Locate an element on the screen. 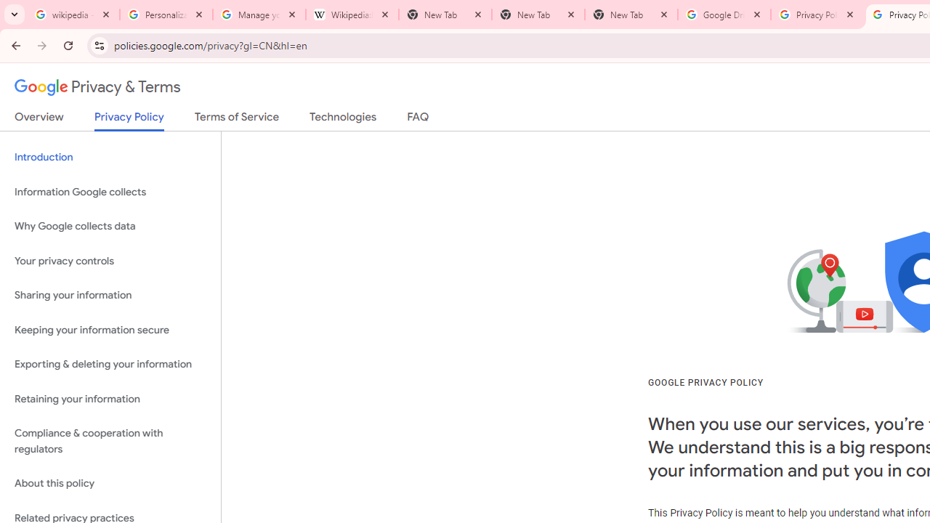 The image size is (930, 523). Personalization & Google Search results - Google Search Help is located at coordinates (166, 15).